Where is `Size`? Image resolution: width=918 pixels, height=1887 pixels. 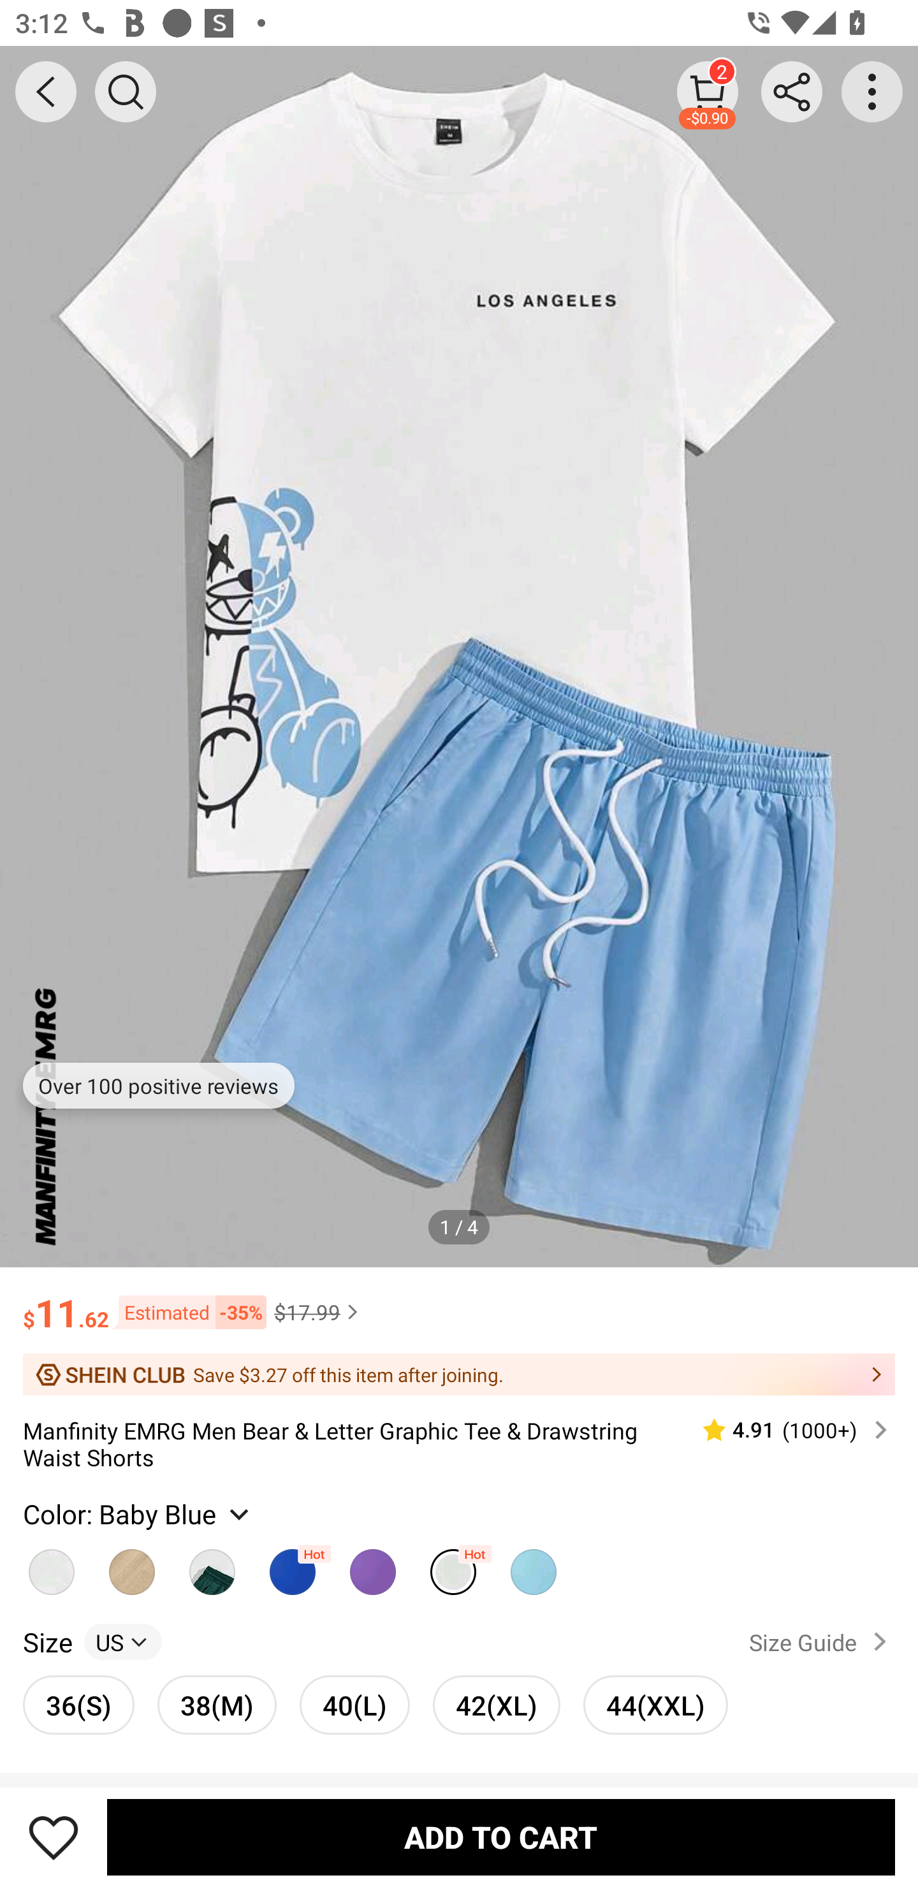
Size is located at coordinates (47, 1641).